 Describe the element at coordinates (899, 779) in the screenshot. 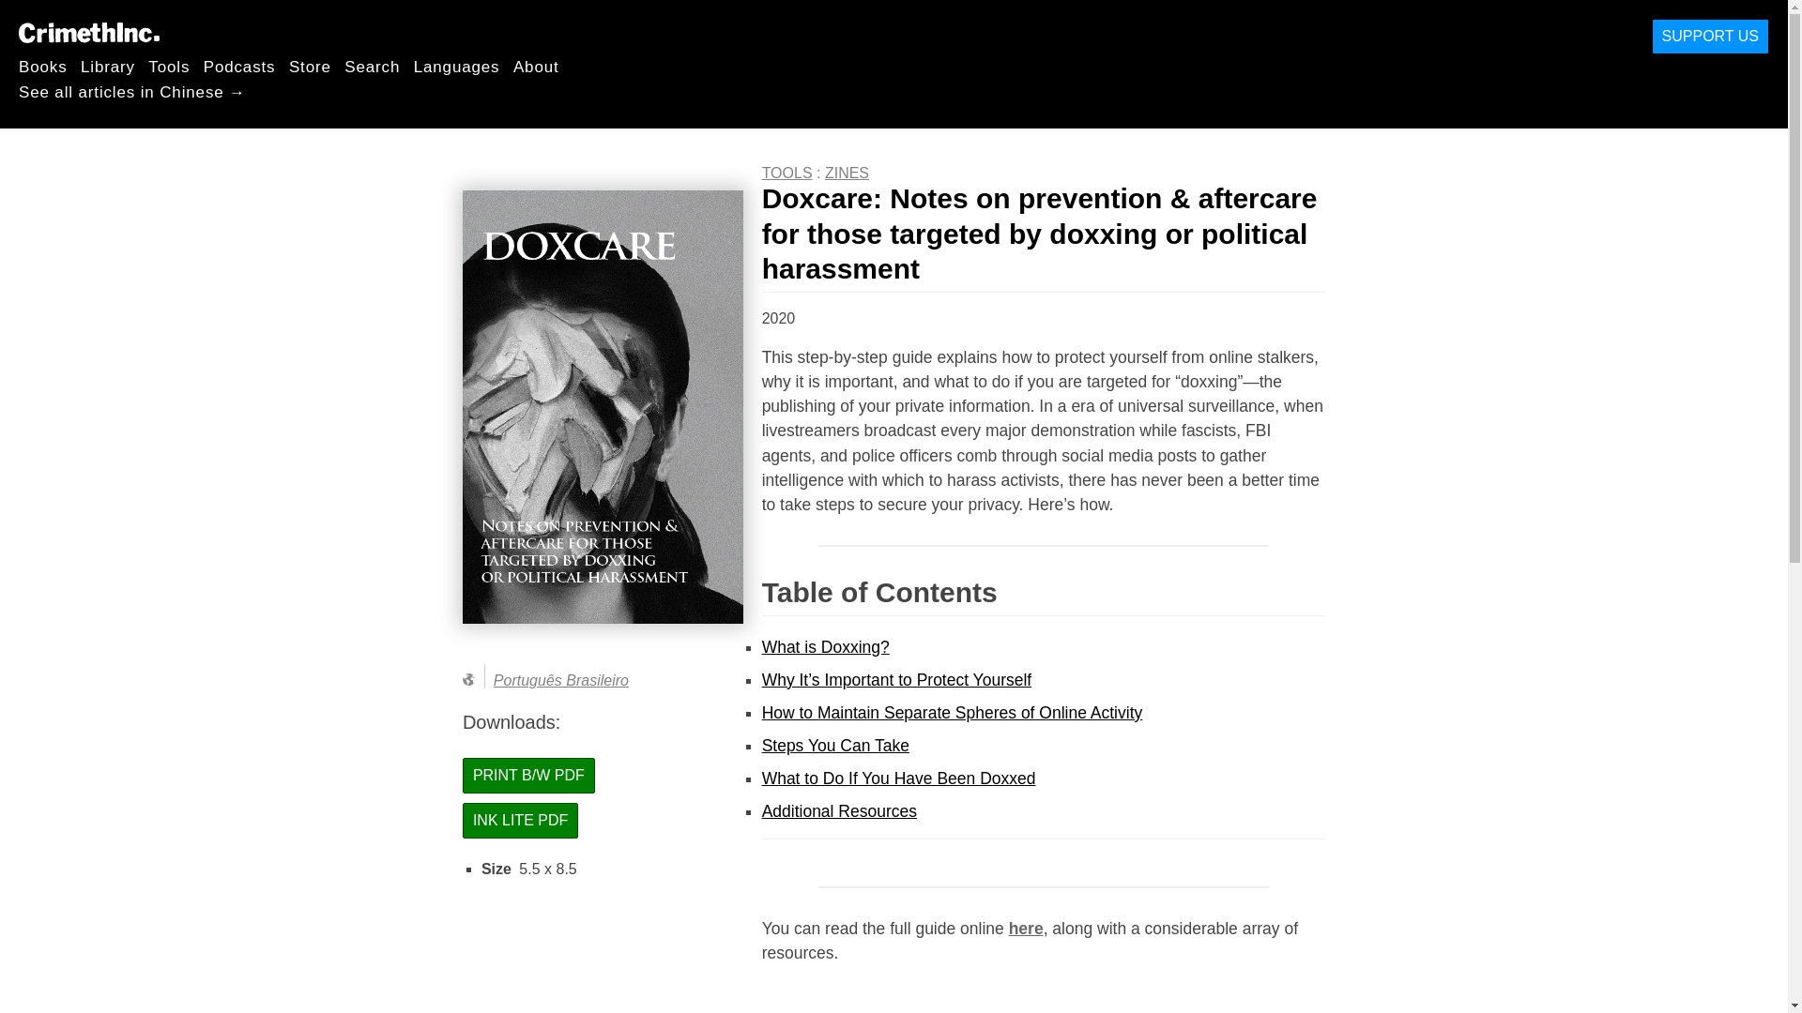

I see `What to Do If You Have Been Doxxed` at that location.